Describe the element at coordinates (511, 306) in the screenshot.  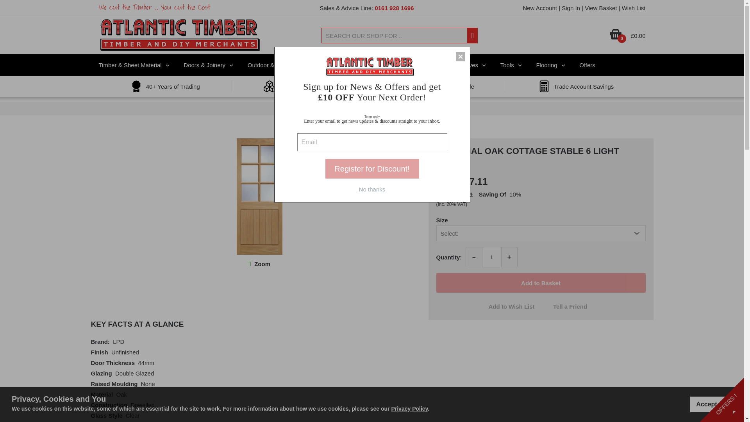
I see `Add to Wish List` at that location.